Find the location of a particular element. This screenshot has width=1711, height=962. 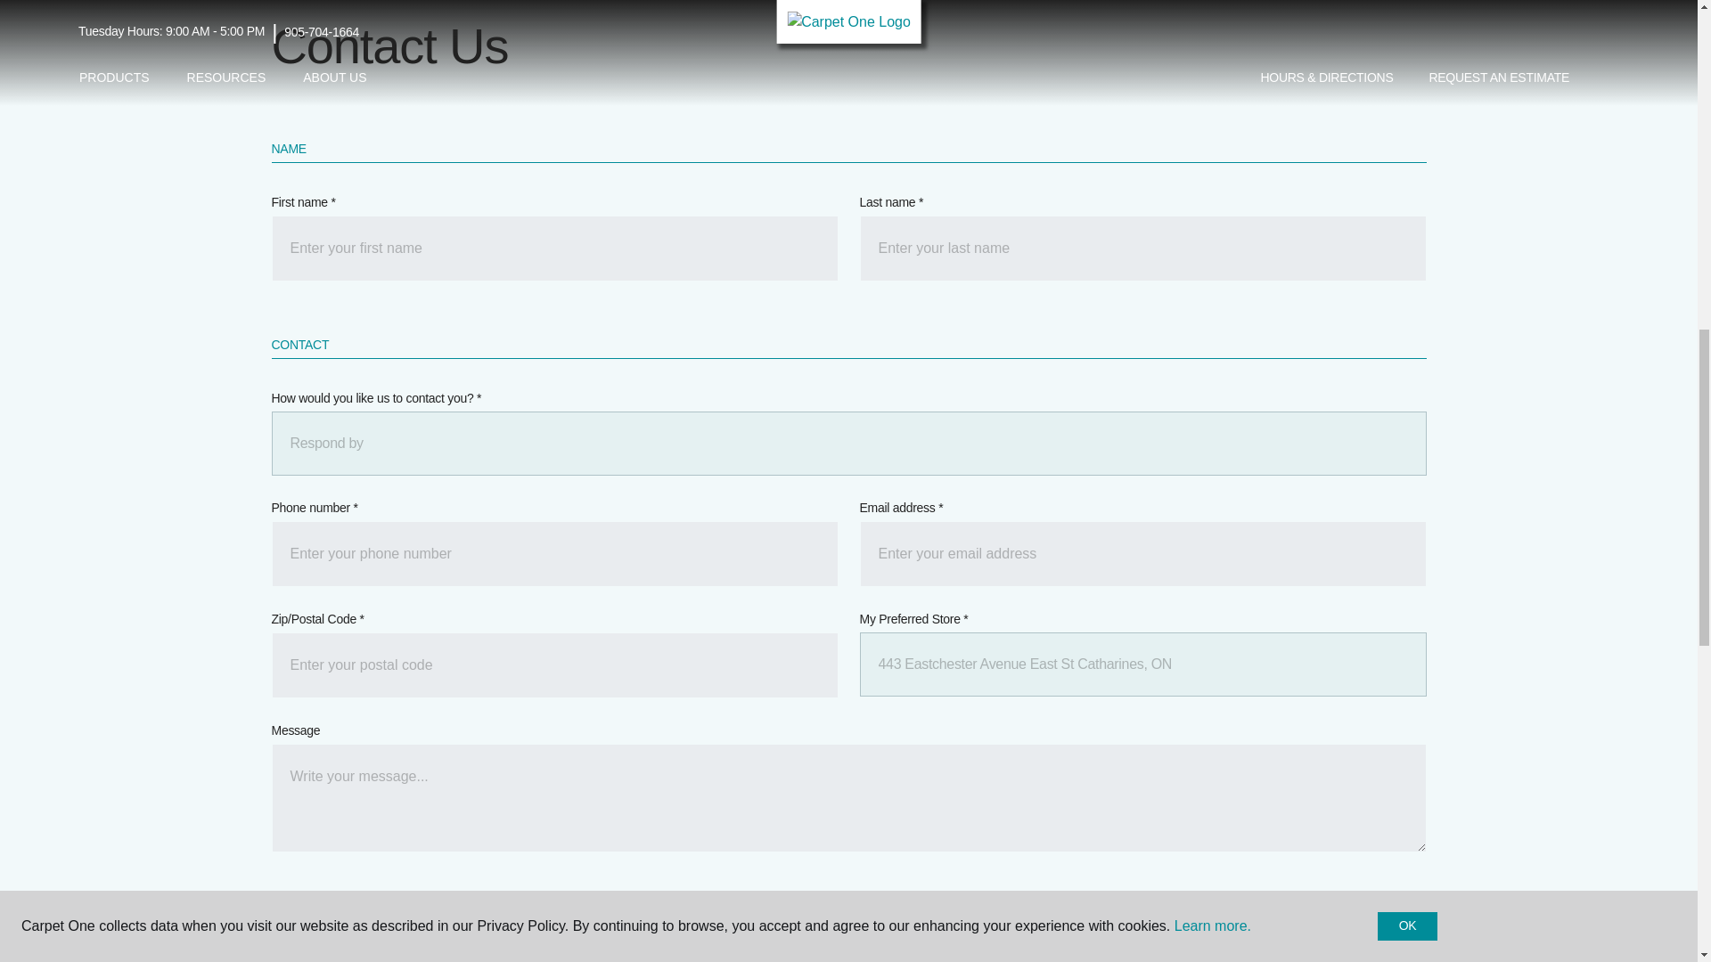

PostalCode is located at coordinates (554, 664).